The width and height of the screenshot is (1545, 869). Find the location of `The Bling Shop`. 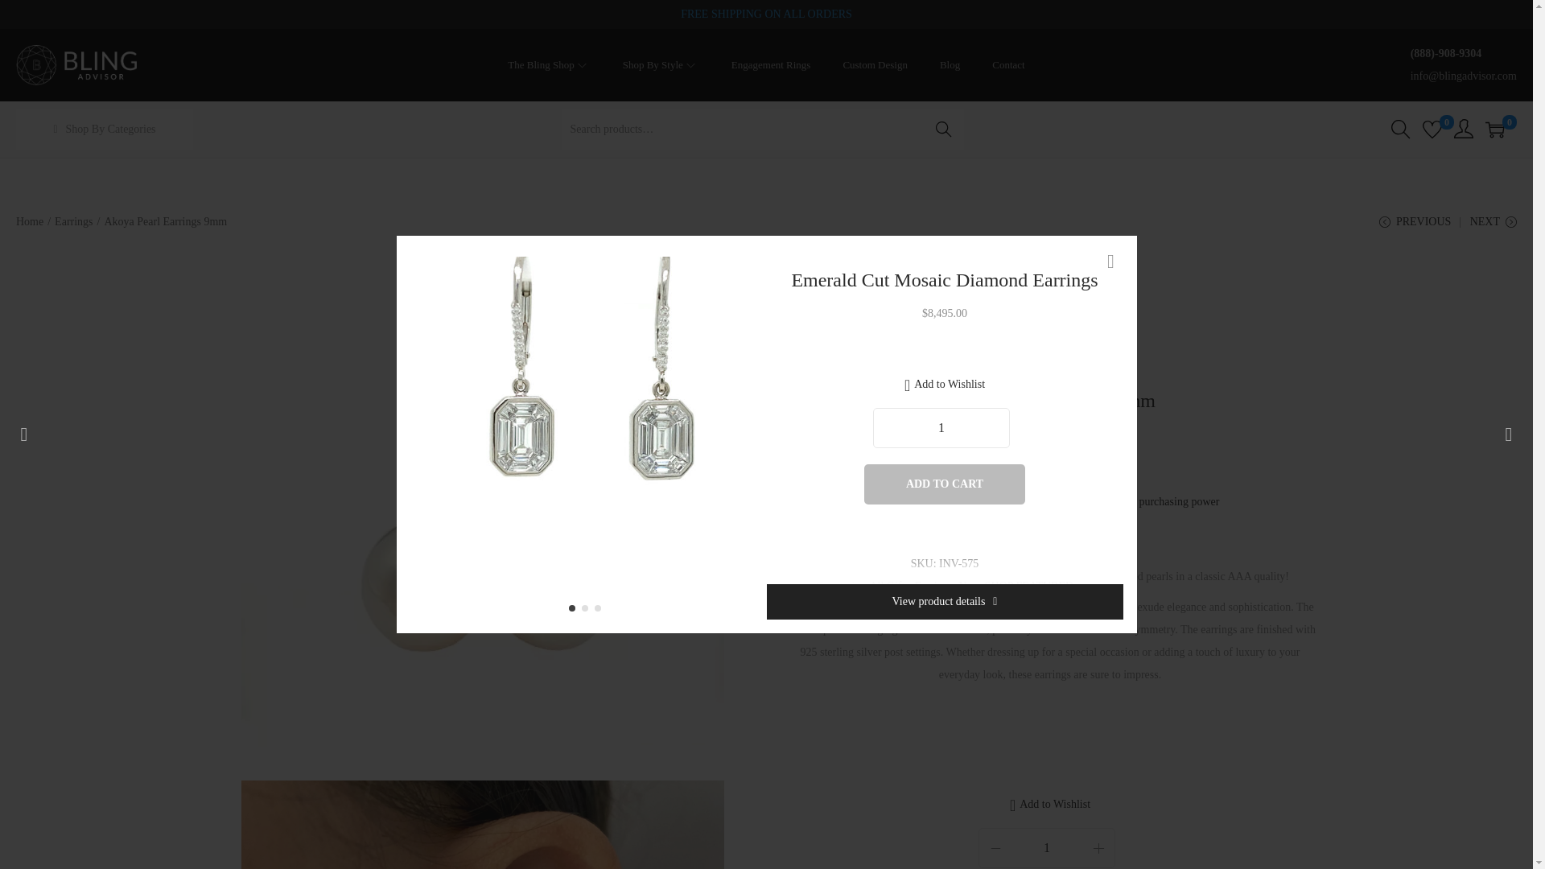

The Bling Shop is located at coordinates (549, 64).